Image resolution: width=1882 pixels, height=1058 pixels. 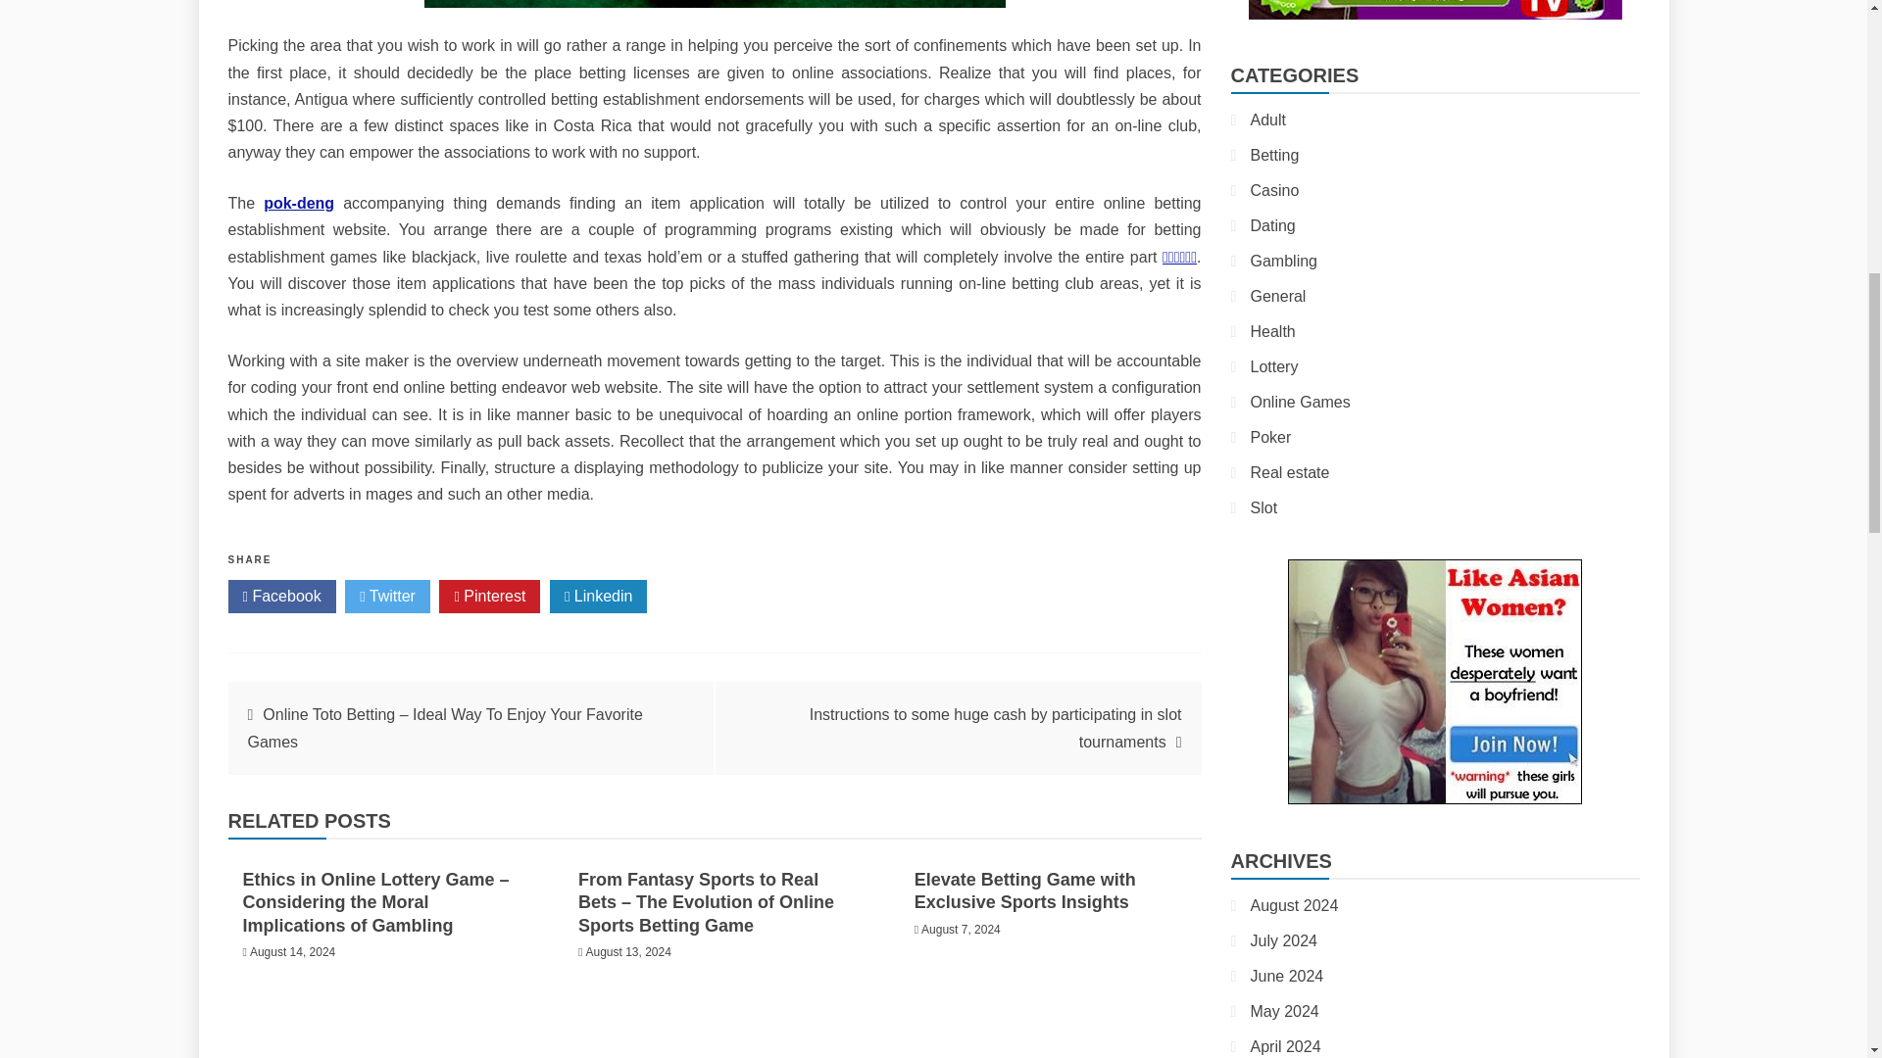 I want to click on Adult, so click(x=1268, y=120).